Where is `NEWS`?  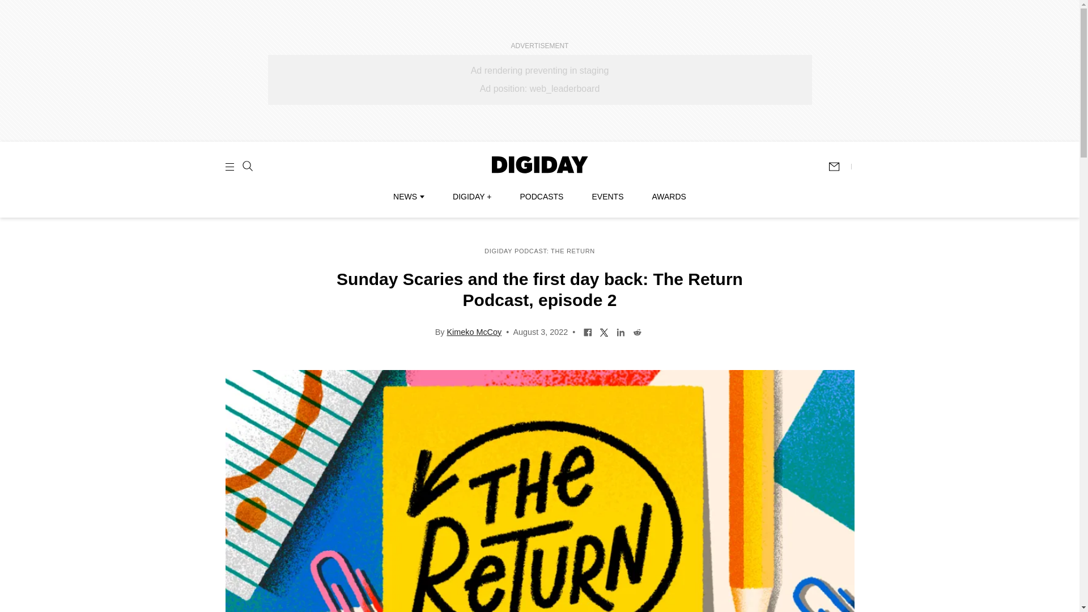 NEWS is located at coordinates (408, 197).